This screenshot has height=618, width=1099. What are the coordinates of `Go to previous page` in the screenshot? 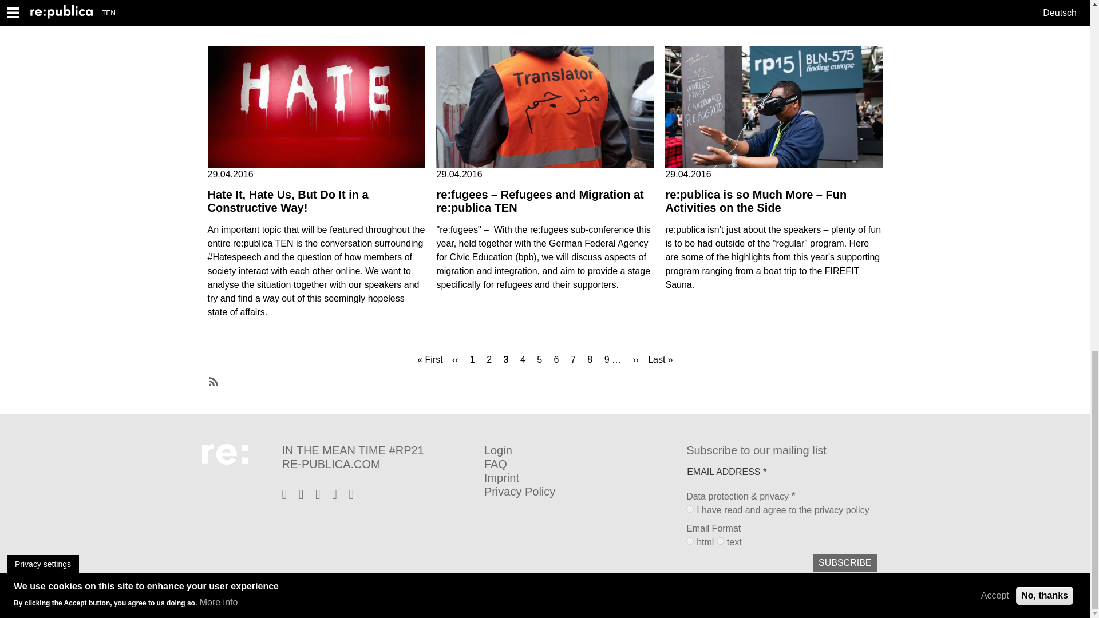 It's located at (456, 359).